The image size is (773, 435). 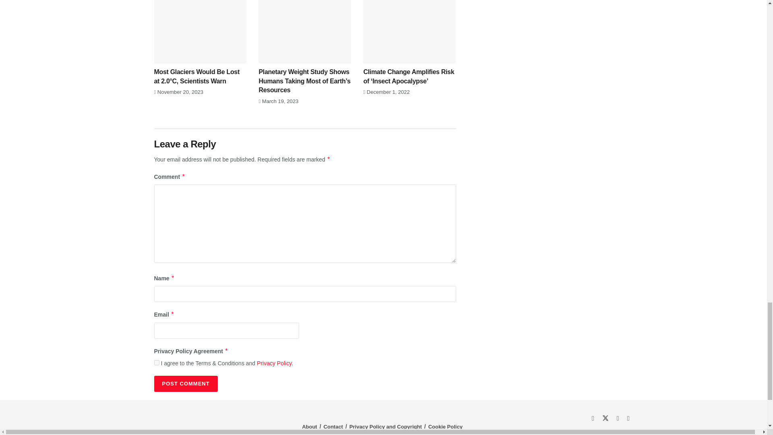 I want to click on tem-logo-2024, so click(x=156, y=425).